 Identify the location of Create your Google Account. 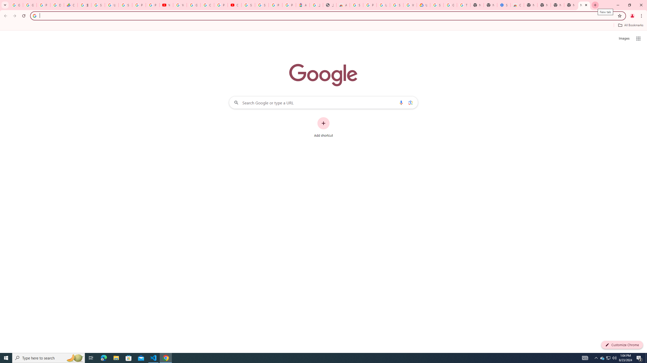
(207, 5).